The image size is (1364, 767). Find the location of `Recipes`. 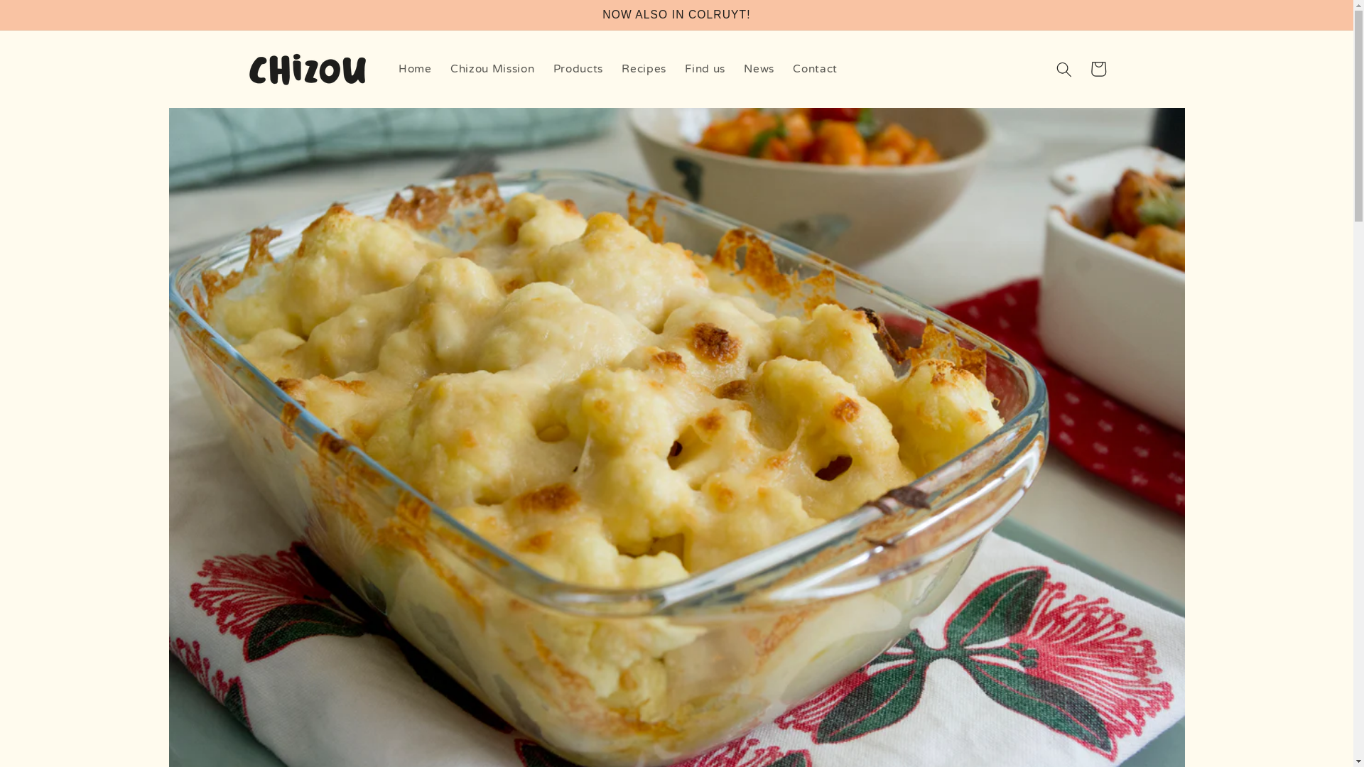

Recipes is located at coordinates (644, 70).